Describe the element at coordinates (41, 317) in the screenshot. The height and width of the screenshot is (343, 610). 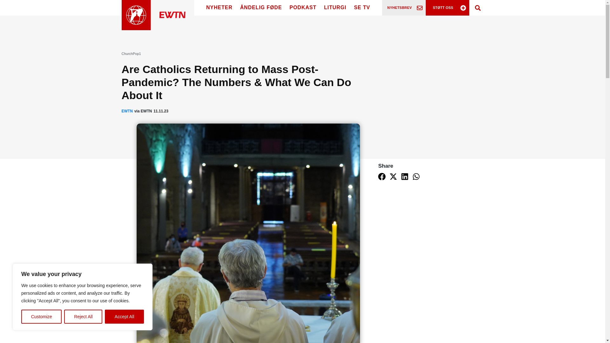
I see `Customize` at that location.